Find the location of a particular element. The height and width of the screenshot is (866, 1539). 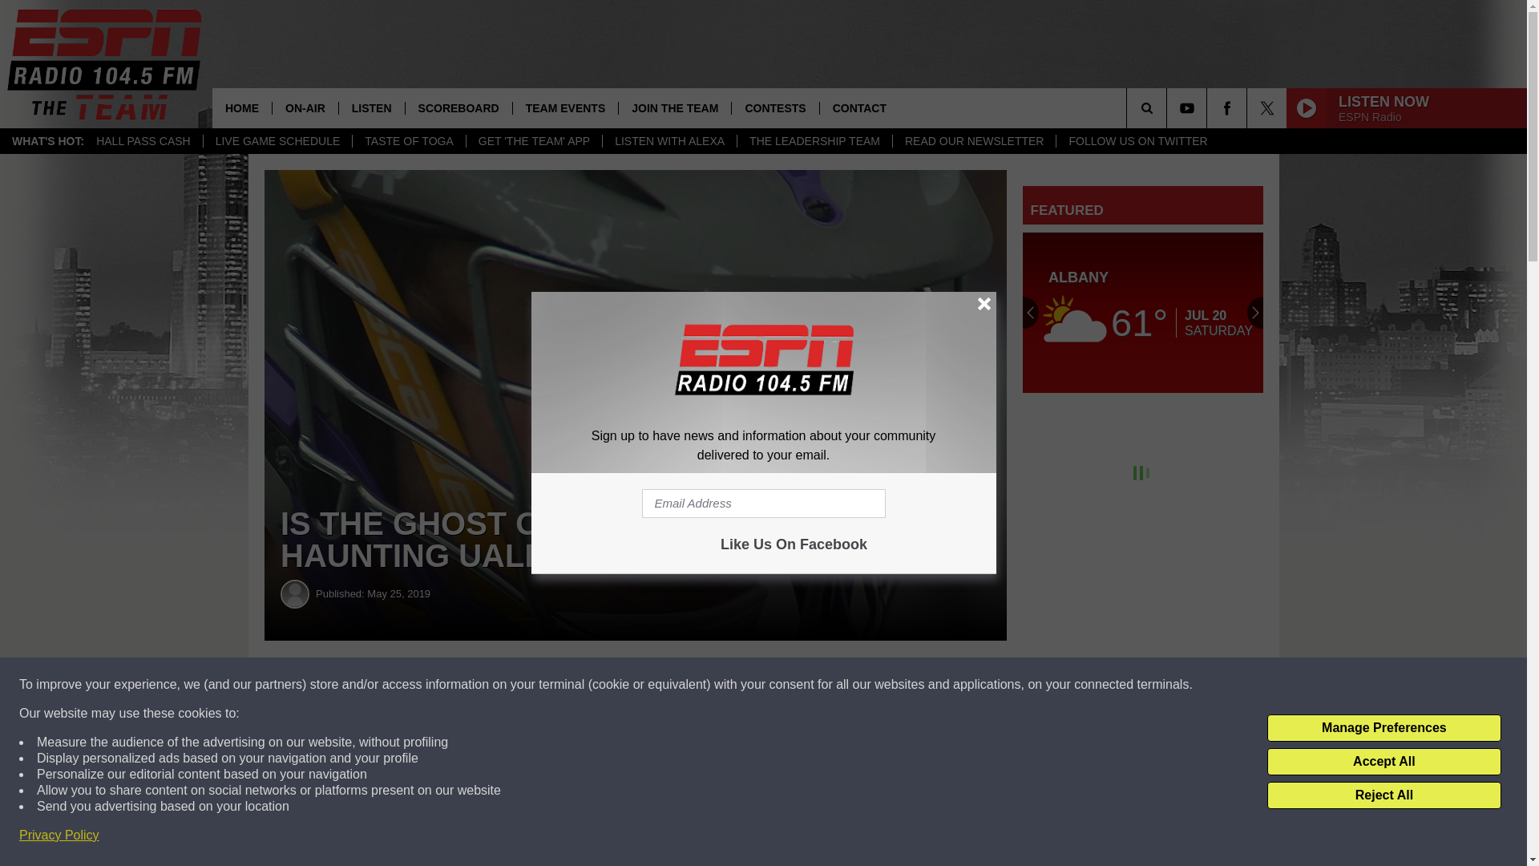

Reject All is located at coordinates (1383, 795).